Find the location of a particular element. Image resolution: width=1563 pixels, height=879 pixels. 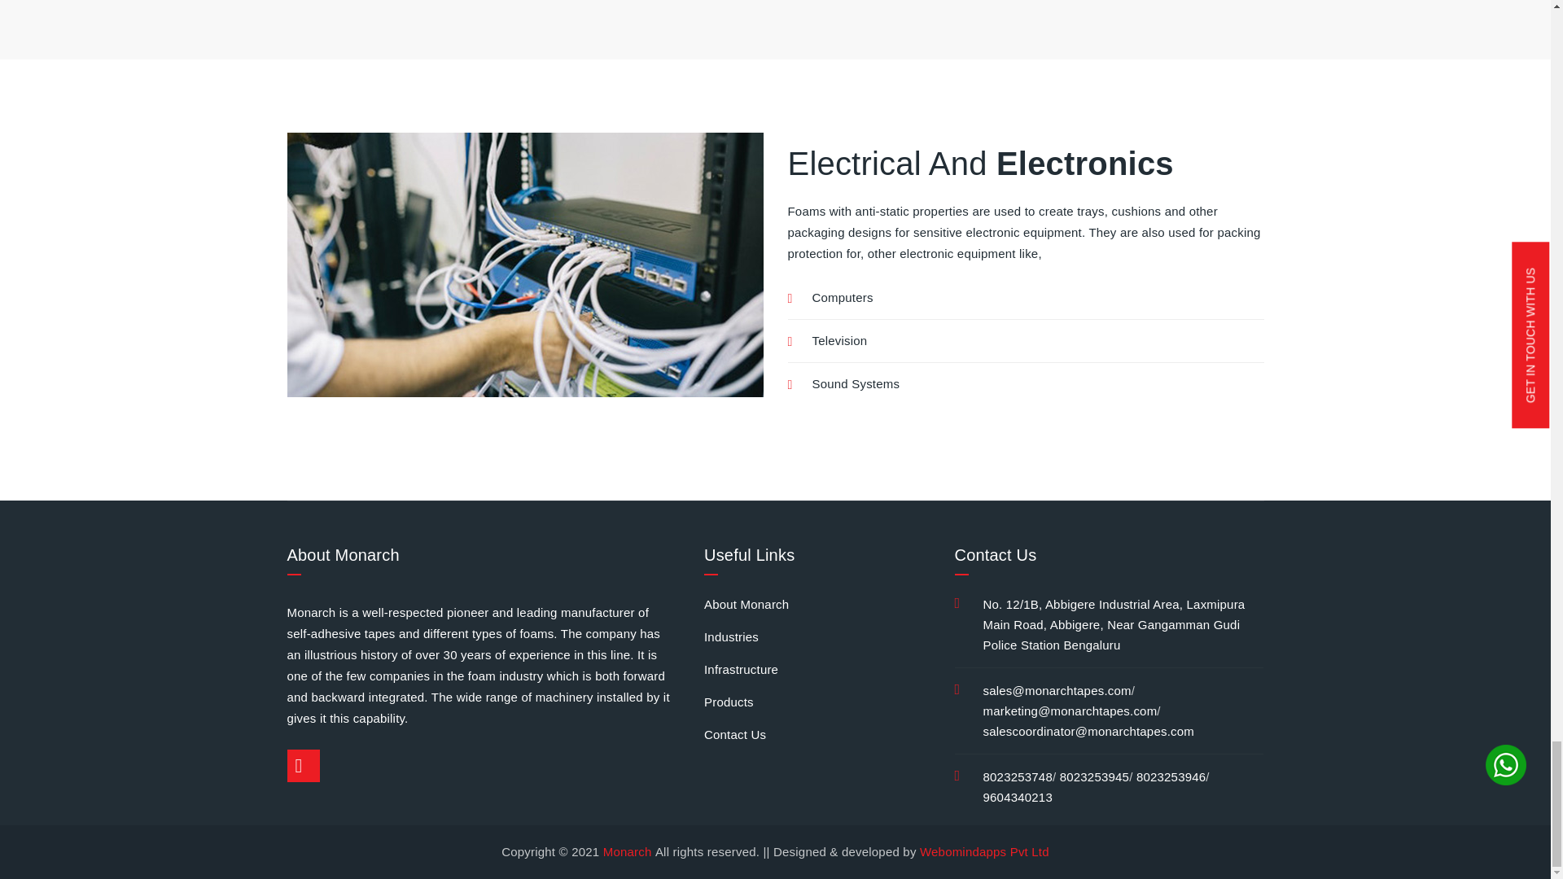

Contact Us is located at coordinates (734, 734).